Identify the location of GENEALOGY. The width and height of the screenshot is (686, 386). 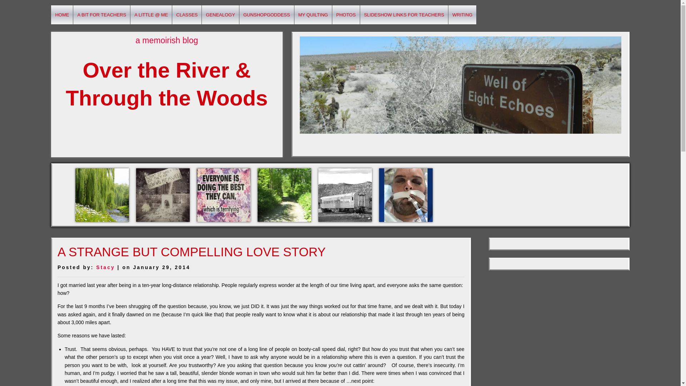
(220, 15).